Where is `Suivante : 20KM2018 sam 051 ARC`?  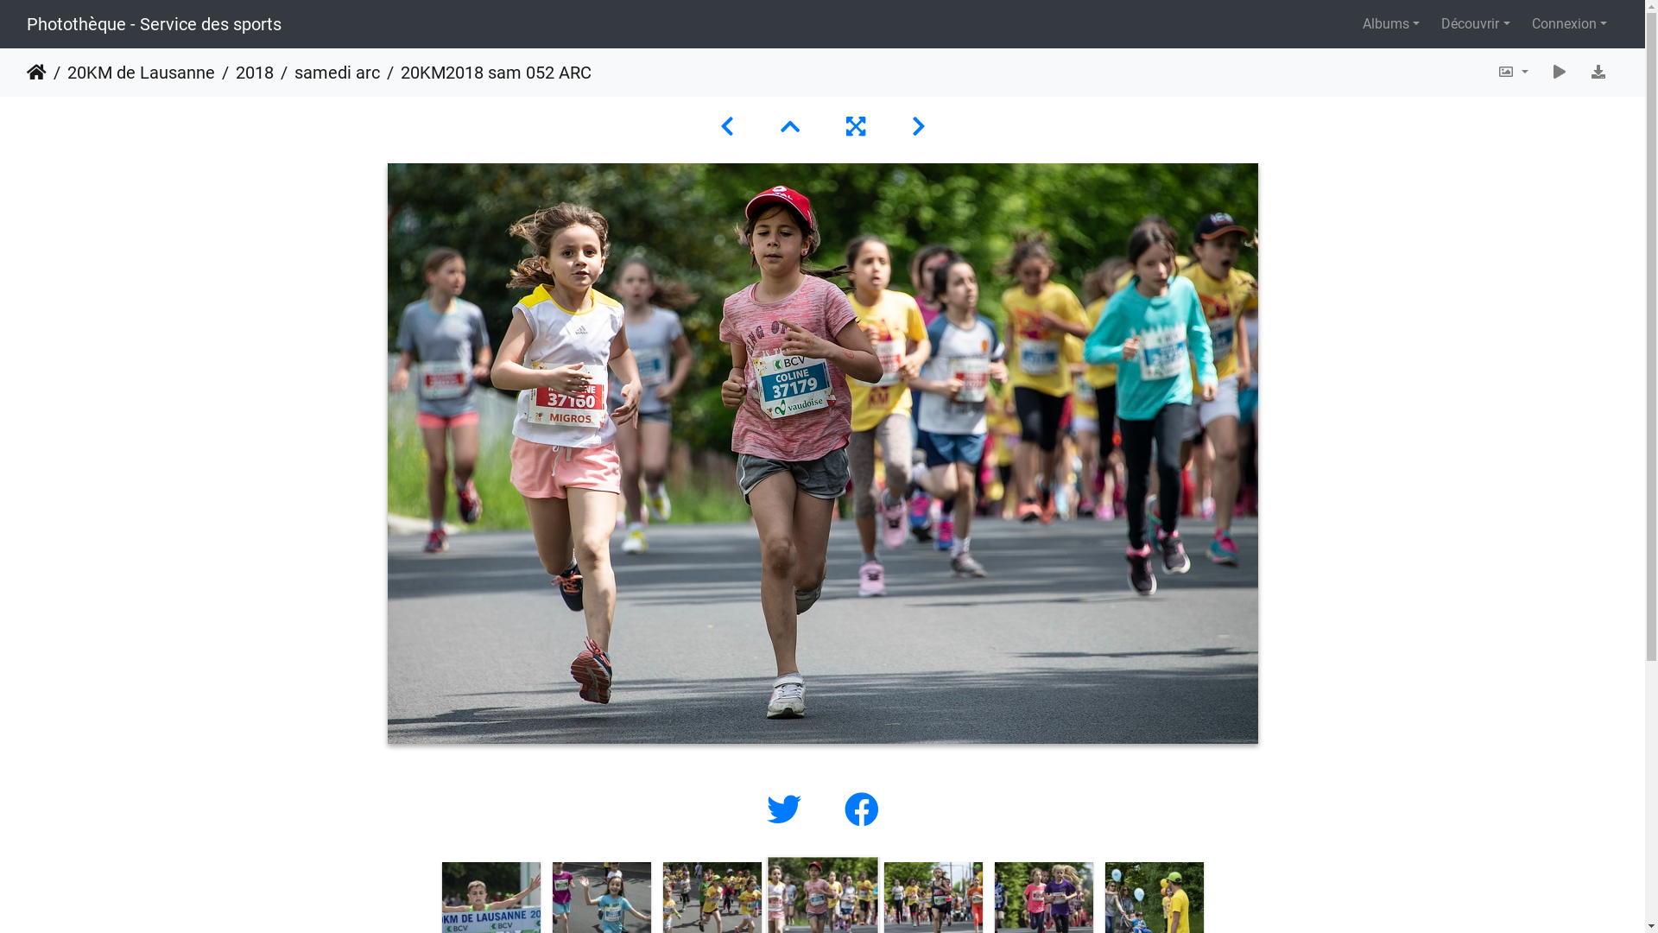
Suivante : 20KM2018 sam 051 ARC is located at coordinates (919, 127).